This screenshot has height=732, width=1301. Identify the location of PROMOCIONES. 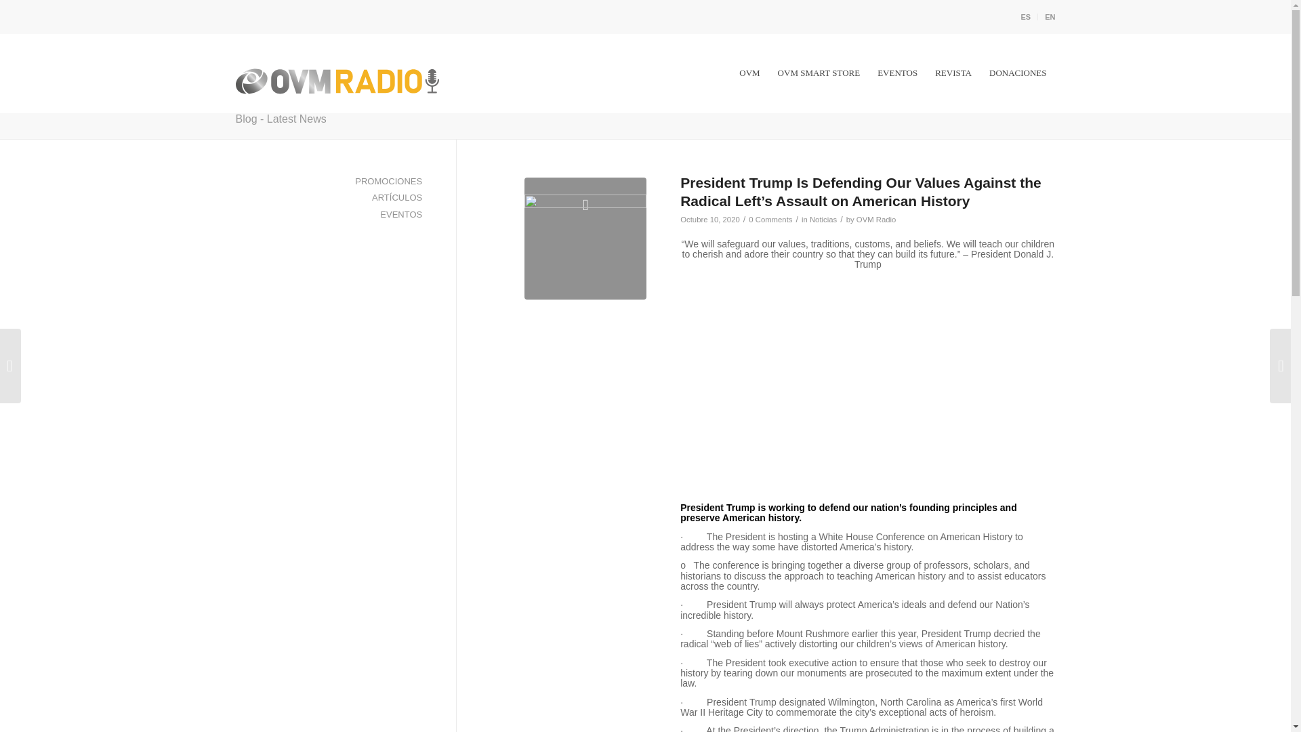
(329, 181).